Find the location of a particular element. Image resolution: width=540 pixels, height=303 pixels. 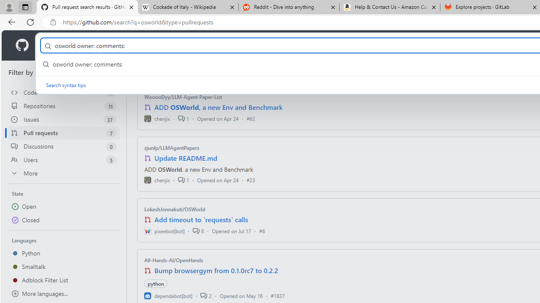

zjunlp/LLMAgentPapers is located at coordinates (172, 148).